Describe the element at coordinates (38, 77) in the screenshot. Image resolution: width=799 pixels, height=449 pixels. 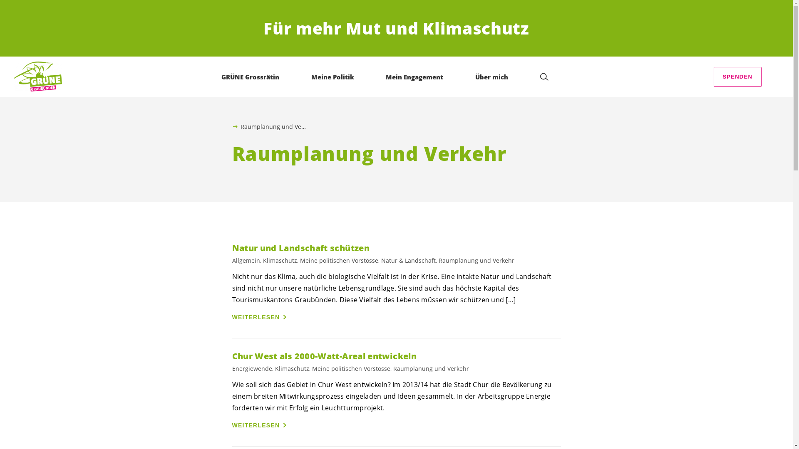
I see `Startseite` at that location.